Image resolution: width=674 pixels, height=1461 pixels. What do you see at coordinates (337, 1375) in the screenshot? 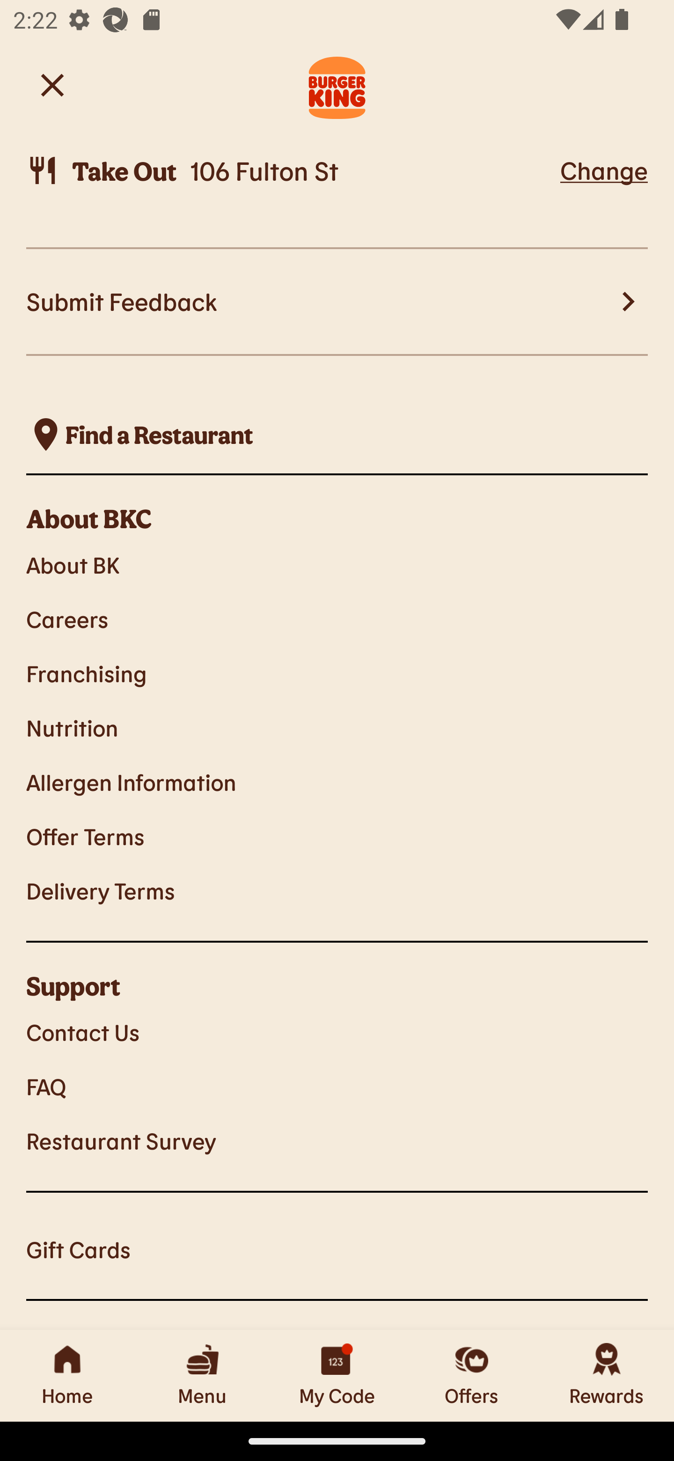
I see `My Code` at bounding box center [337, 1375].